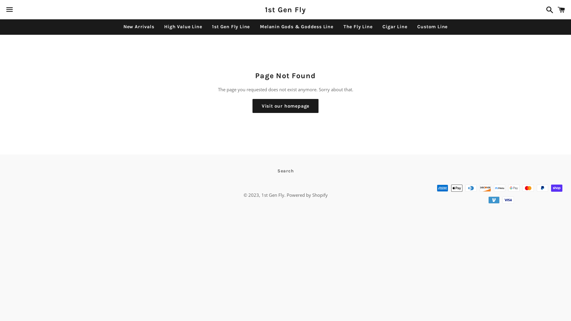  Describe the element at coordinates (307, 195) in the screenshot. I see `Powered by Shopify` at that location.